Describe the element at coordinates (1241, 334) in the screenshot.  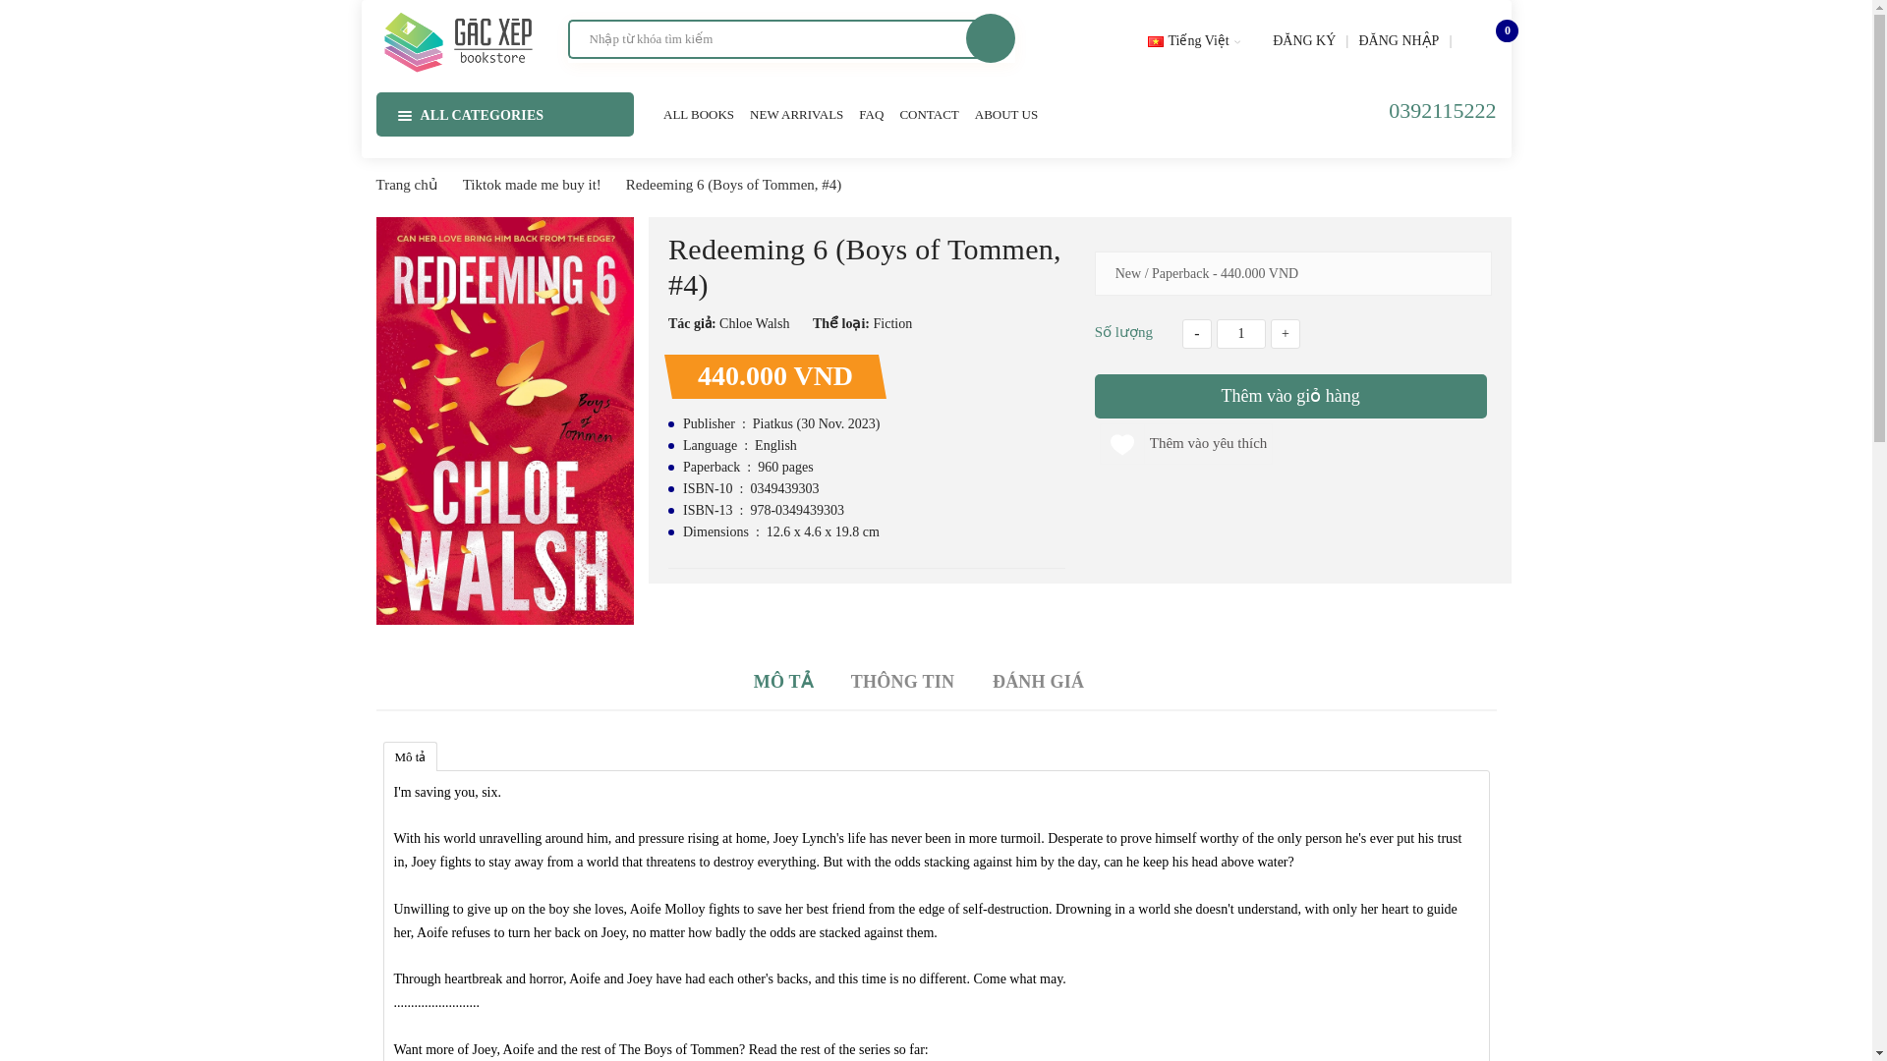
I see `1` at that location.